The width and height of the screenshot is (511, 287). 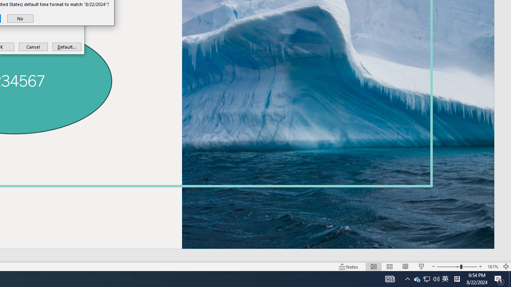 I want to click on Zoom 161%, so click(x=493, y=266).